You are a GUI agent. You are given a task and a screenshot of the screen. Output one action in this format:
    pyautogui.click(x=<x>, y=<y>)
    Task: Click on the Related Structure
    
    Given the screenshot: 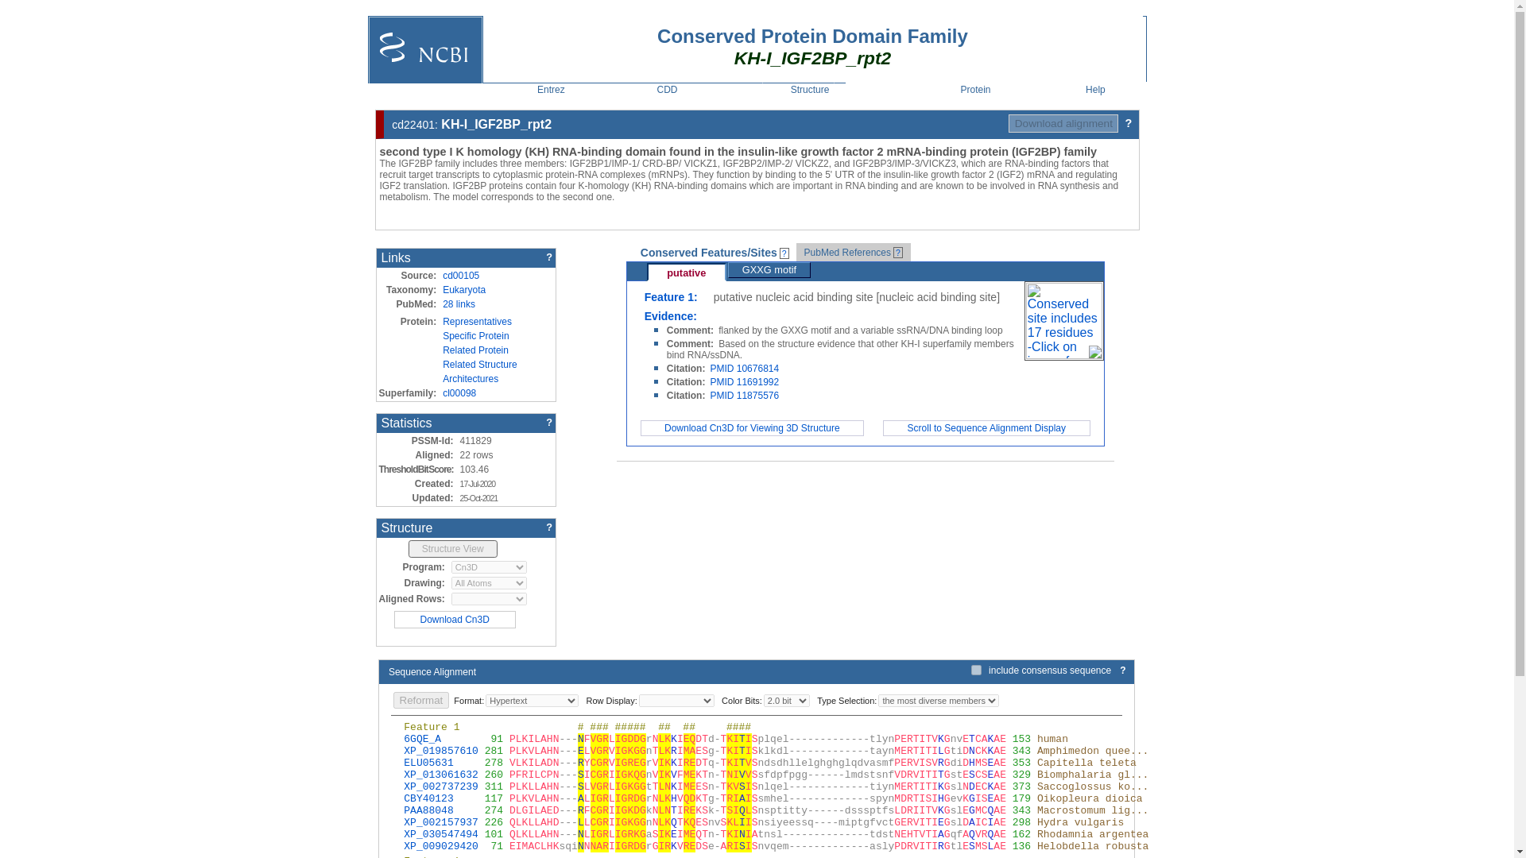 What is the action you would take?
    pyautogui.click(x=479, y=364)
    